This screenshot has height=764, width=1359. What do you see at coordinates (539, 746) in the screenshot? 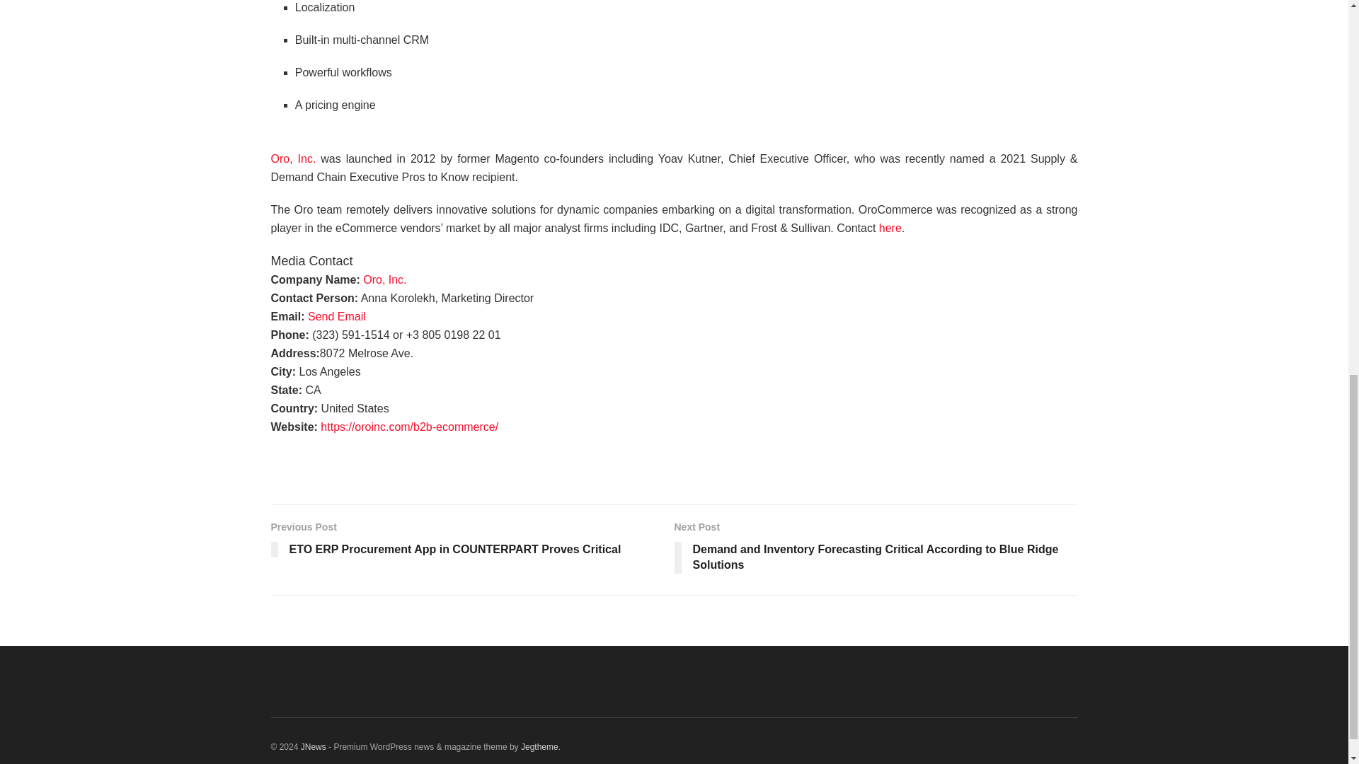
I see `Jegtheme` at bounding box center [539, 746].